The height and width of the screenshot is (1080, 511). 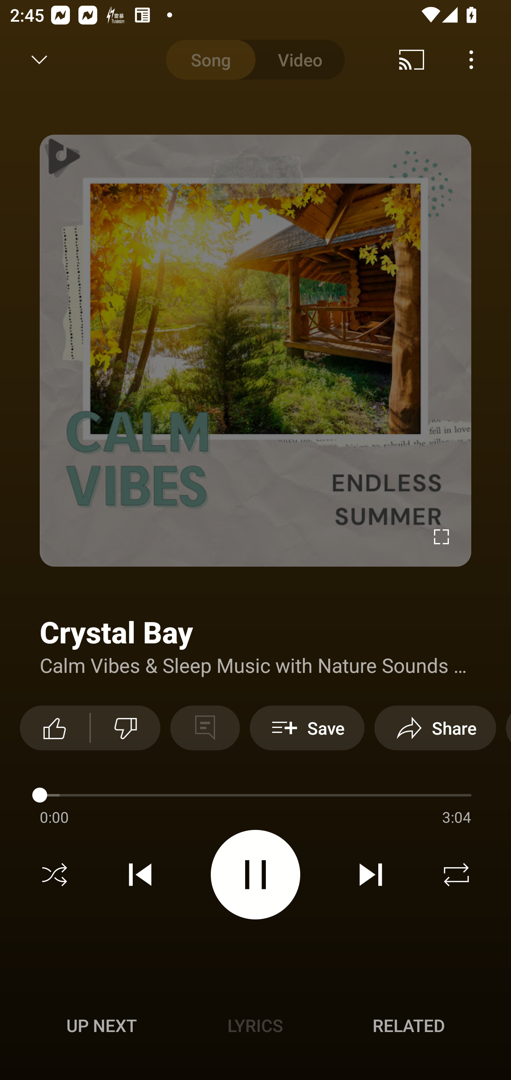 What do you see at coordinates (126, 728) in the screenshot?
I see `Dislike` at bounding box center [126, 728].